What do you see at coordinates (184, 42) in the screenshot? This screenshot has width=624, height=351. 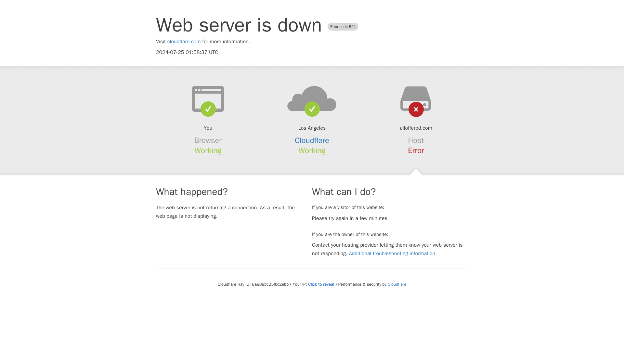 I see `cloudflare.com` at bounding box center [184, 42].